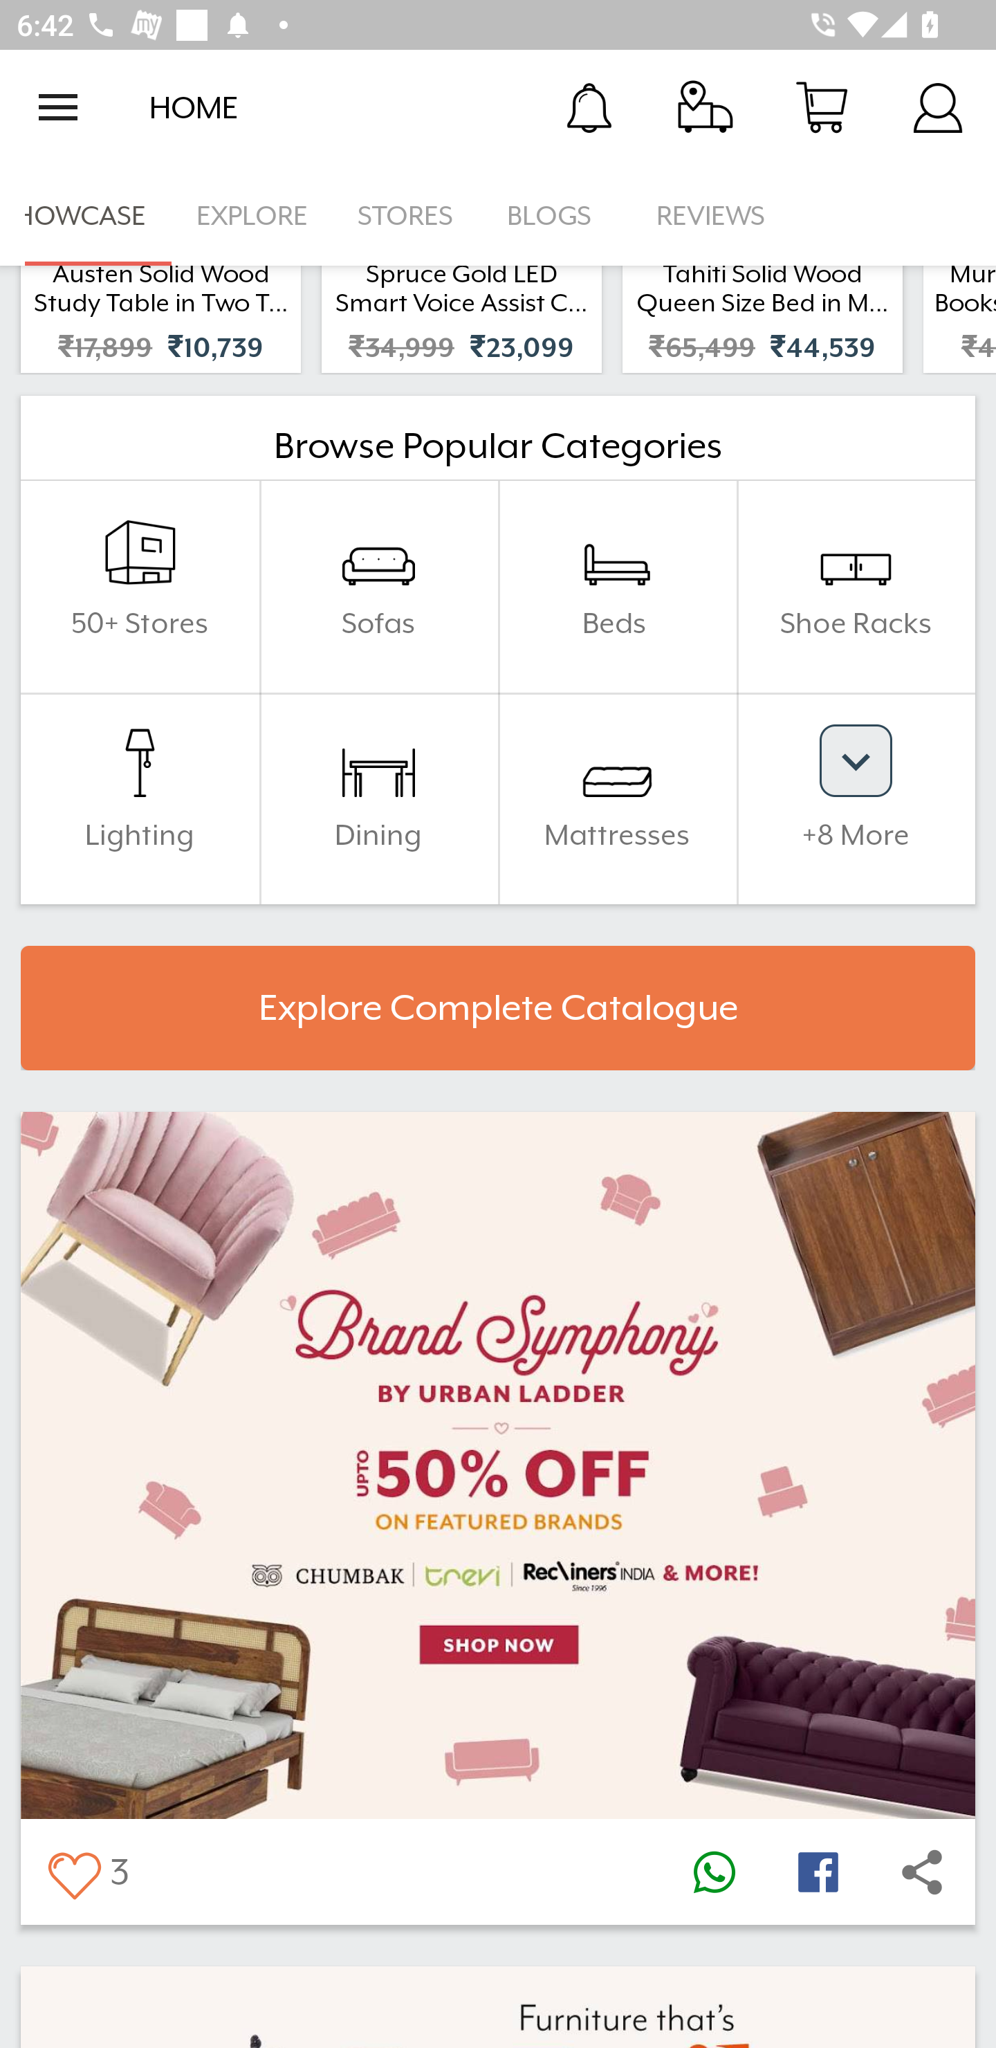  What do you see at coordinates (73, 1872) in the screenshot?
I see `` at bounding box center [73, 1872].